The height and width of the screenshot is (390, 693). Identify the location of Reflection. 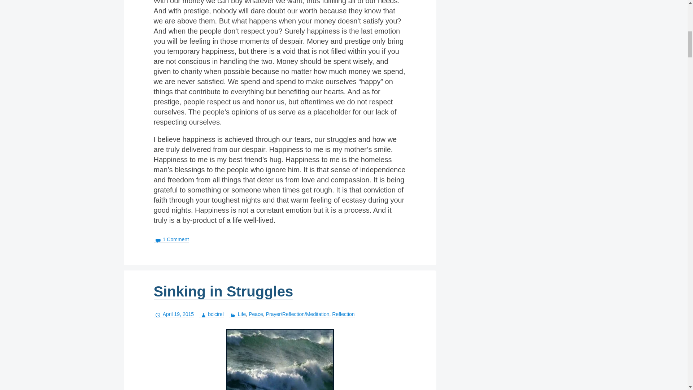
(343, 314).